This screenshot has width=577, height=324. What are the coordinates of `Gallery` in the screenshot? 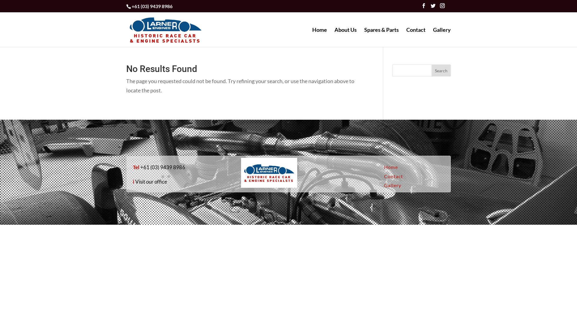 It's located at (392, 185).